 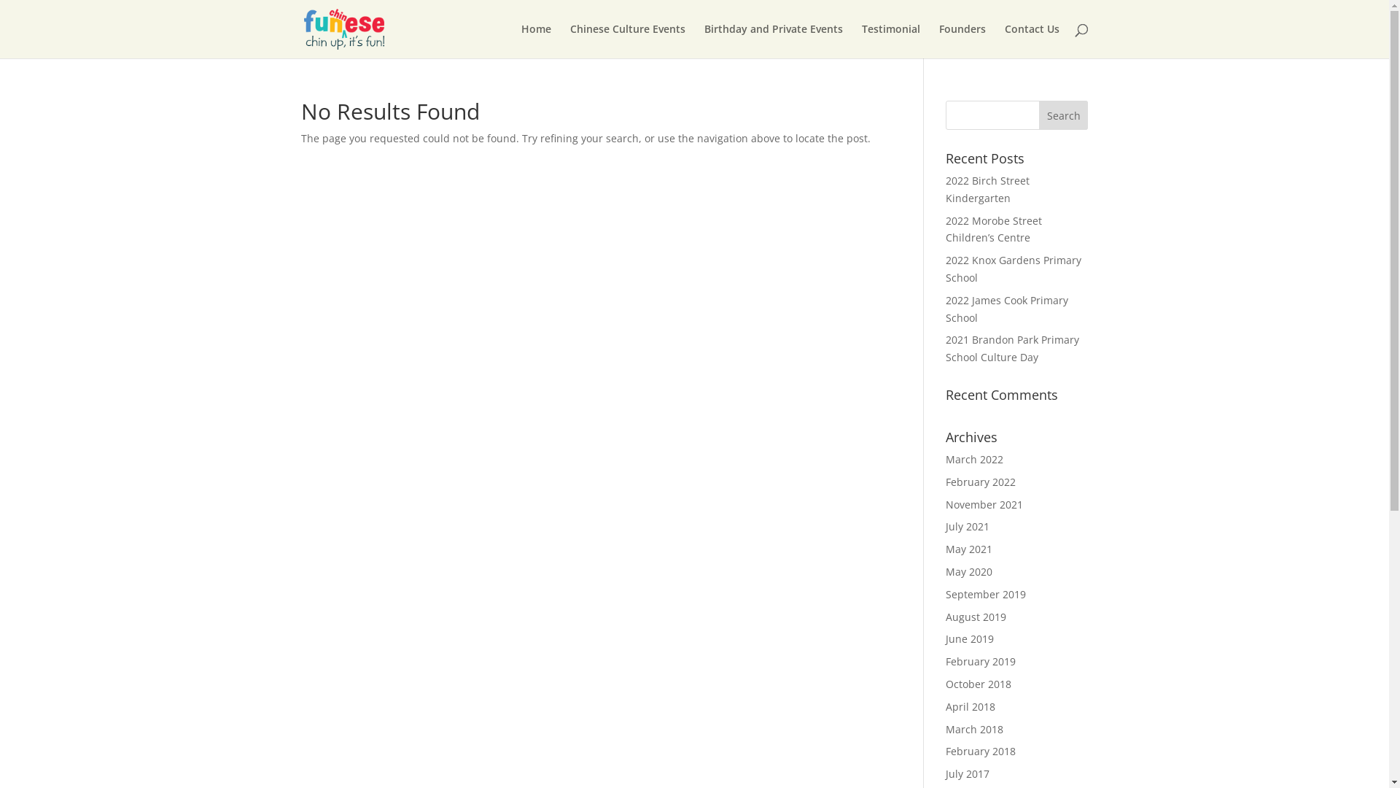 I want to click on March 2018, so click(x=974, y=730).